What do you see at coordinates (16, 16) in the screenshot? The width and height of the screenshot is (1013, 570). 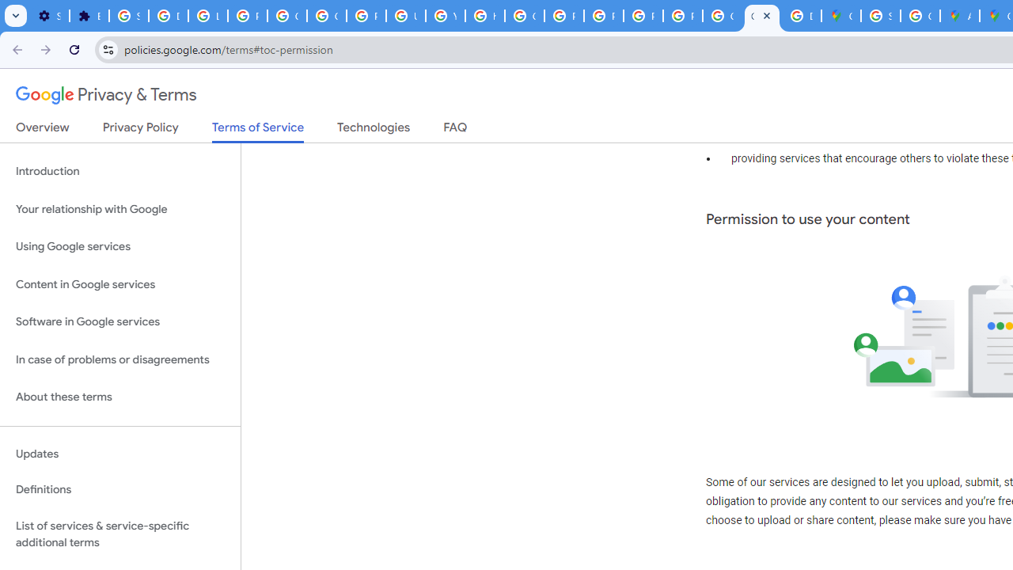 I see `Search tabs` at bounding box center [16, 16].